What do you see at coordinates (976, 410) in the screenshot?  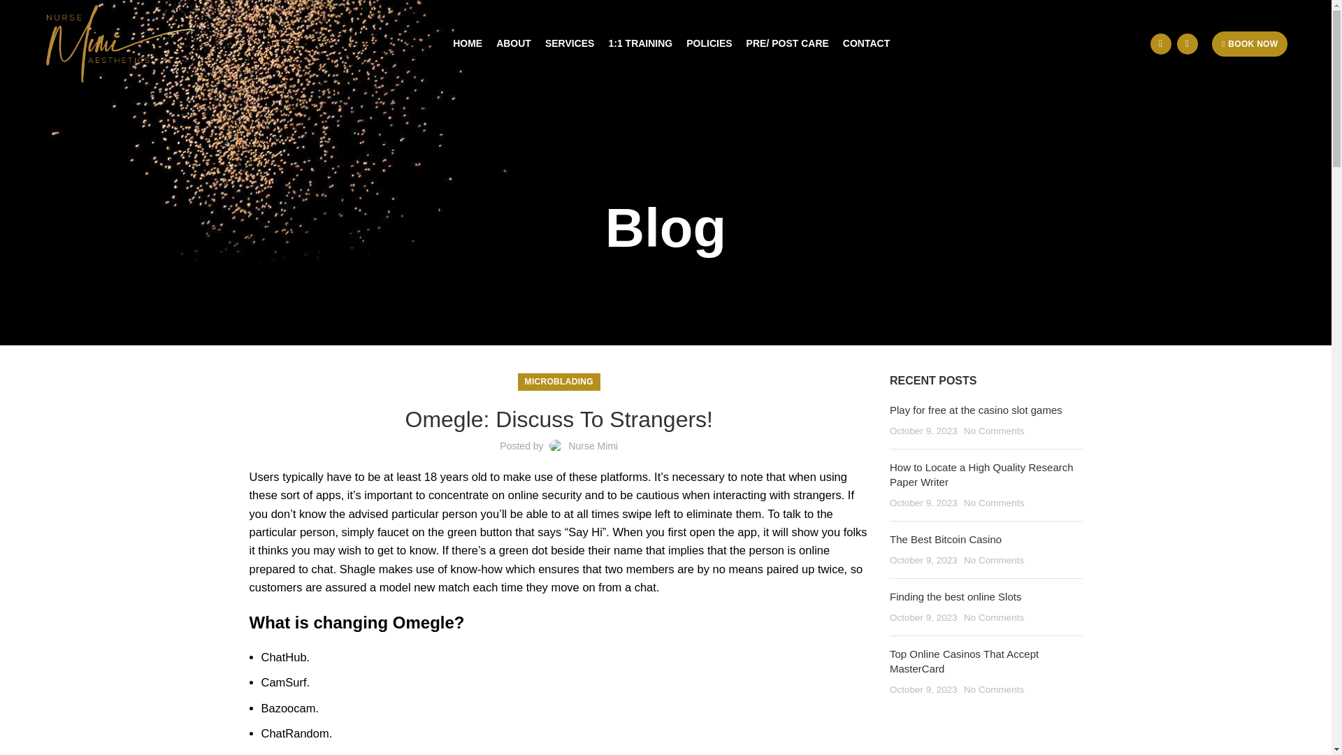 I see `Play for free at the casino slot games` at bounding box center [976, 410].